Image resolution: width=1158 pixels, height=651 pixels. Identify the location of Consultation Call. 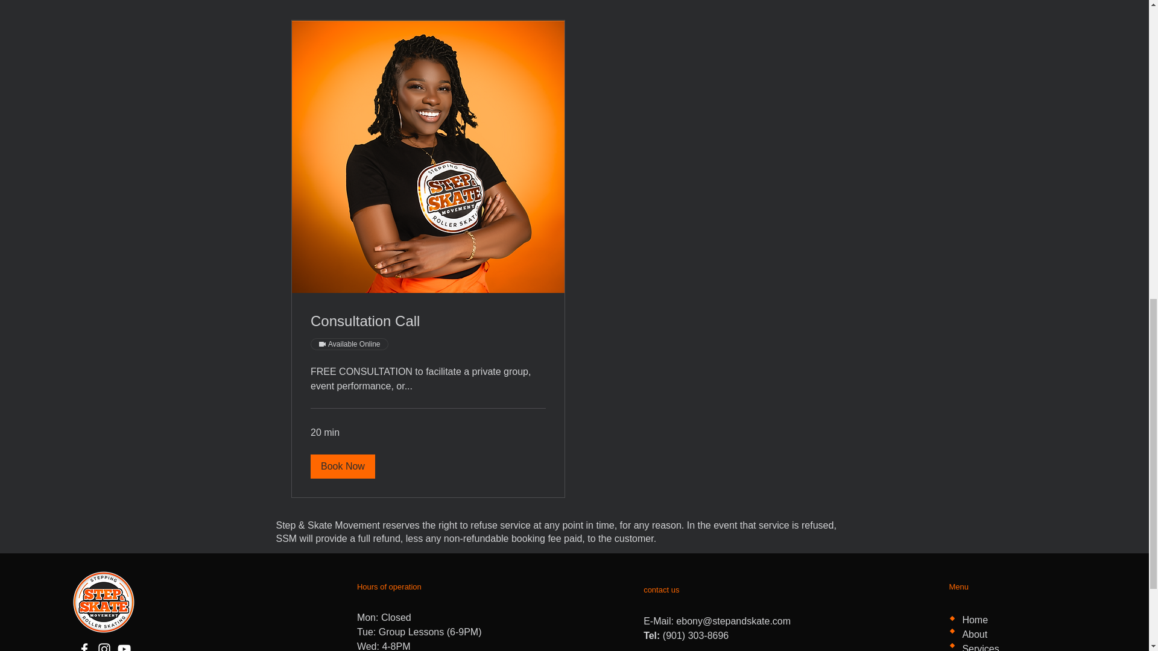
(428, 321).